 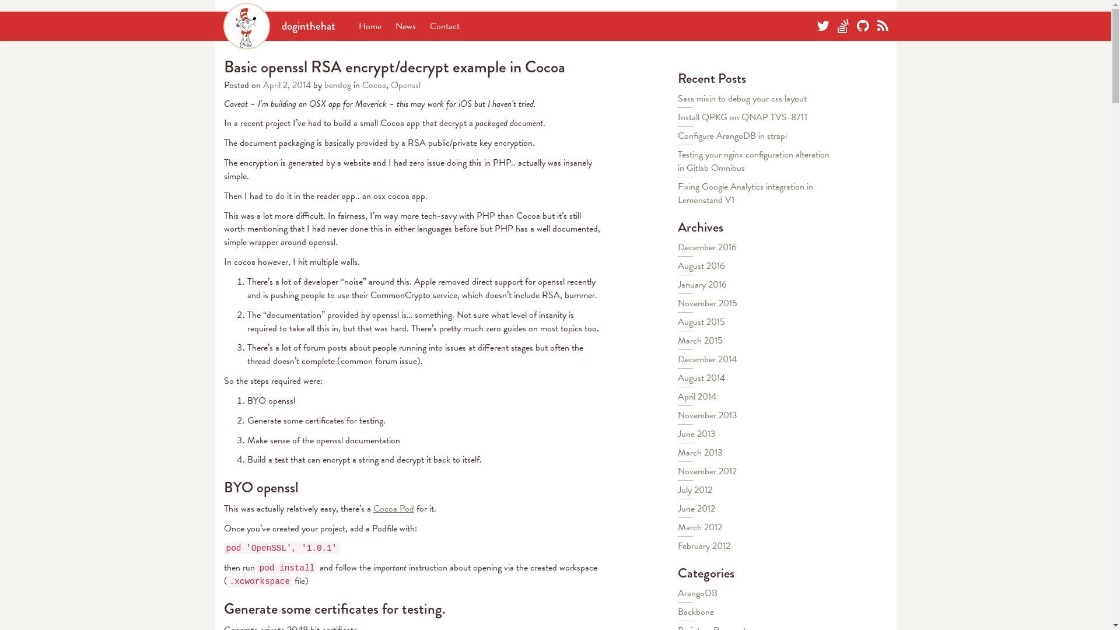 I want to click on Install QPKG on QNAP TVS-871T, so click(x=743, y=117).